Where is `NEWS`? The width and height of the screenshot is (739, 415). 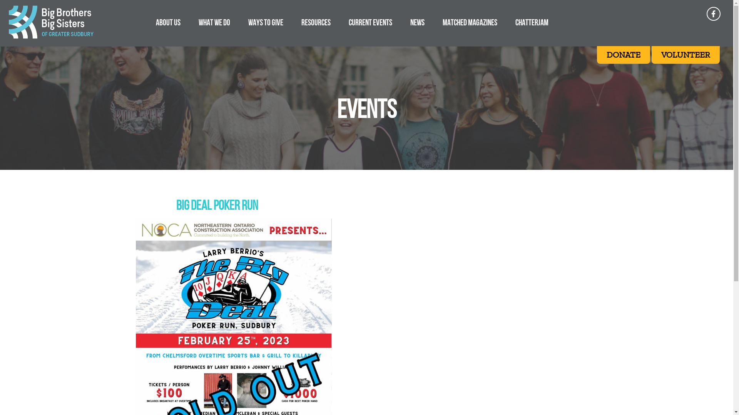
NEWS is located at coordinates (417, 22).